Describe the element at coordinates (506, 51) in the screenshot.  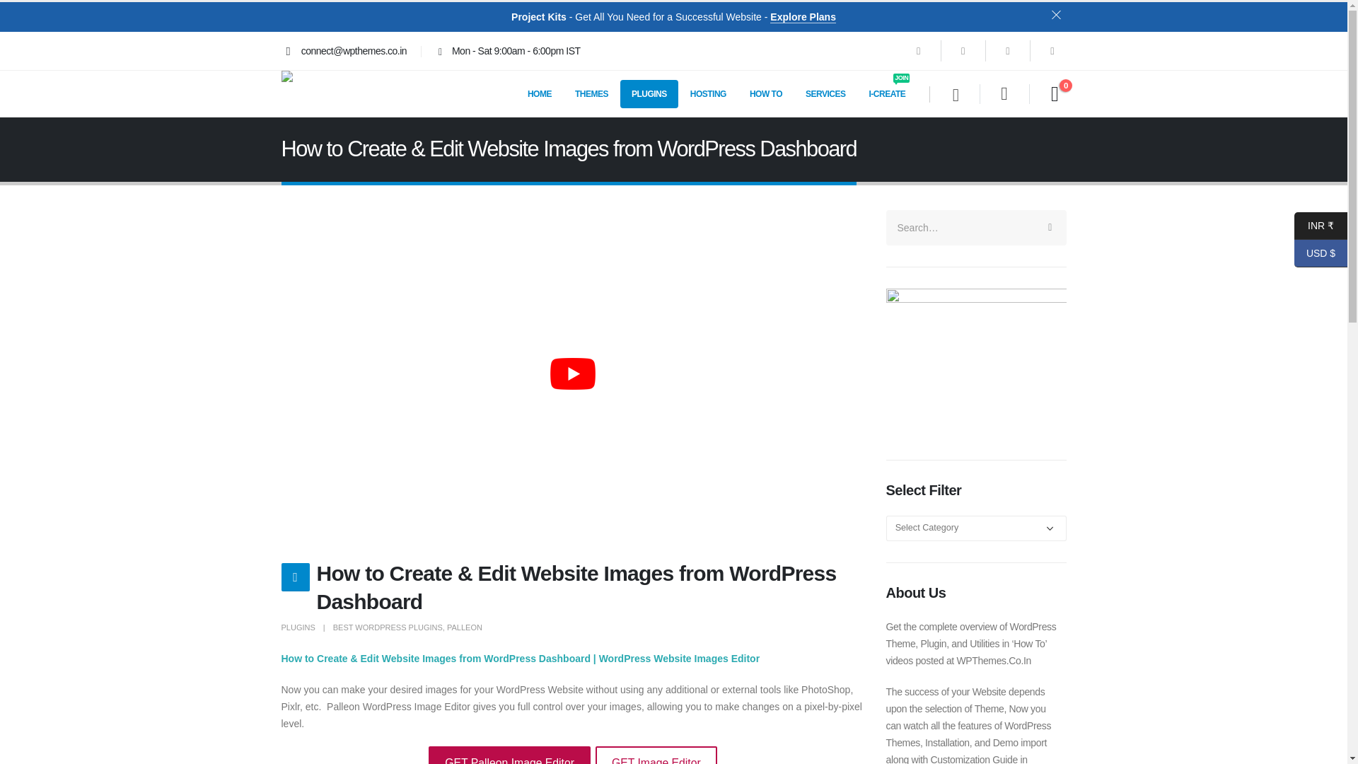
I see `Mon - Sat 9:00am - 6:00pm IST` at that location.